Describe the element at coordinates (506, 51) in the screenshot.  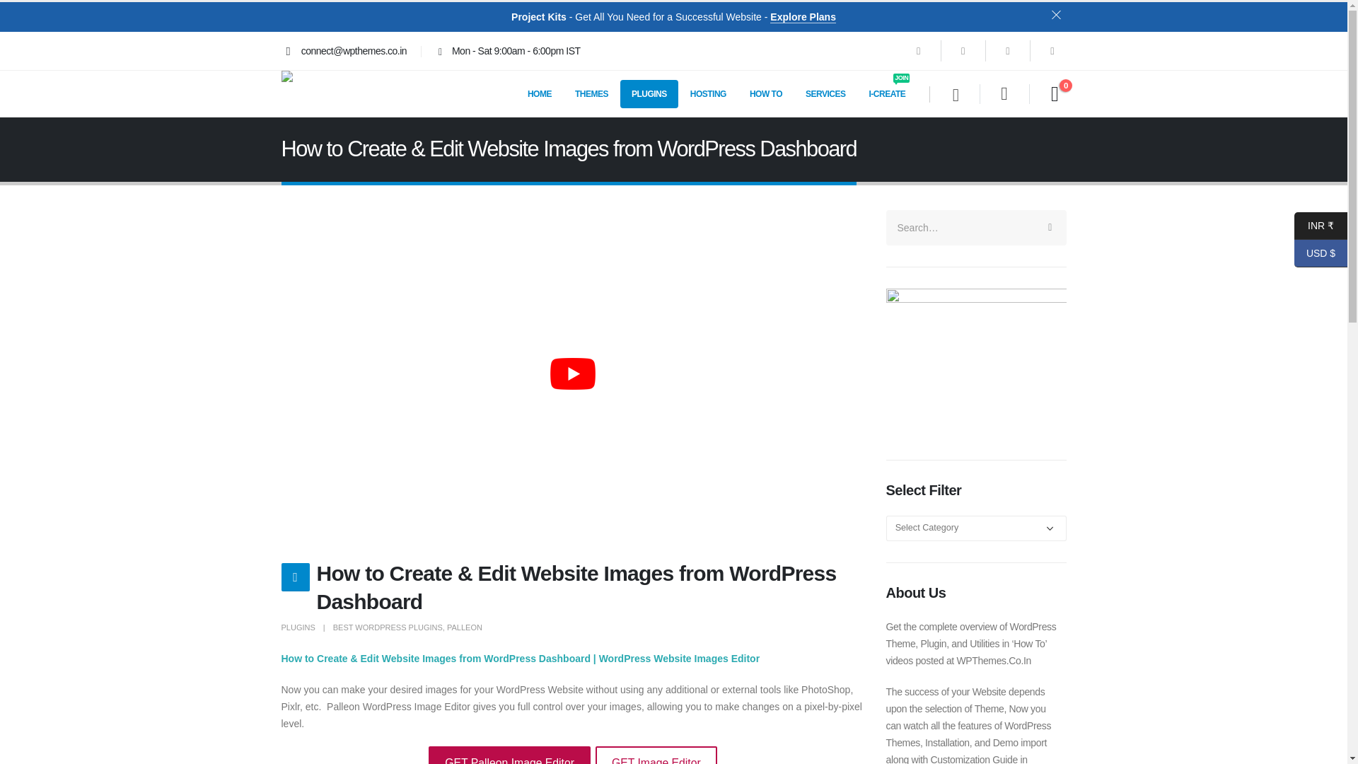
I see `Mon - Sat 9:00am - 6:00pm IST` at that location.